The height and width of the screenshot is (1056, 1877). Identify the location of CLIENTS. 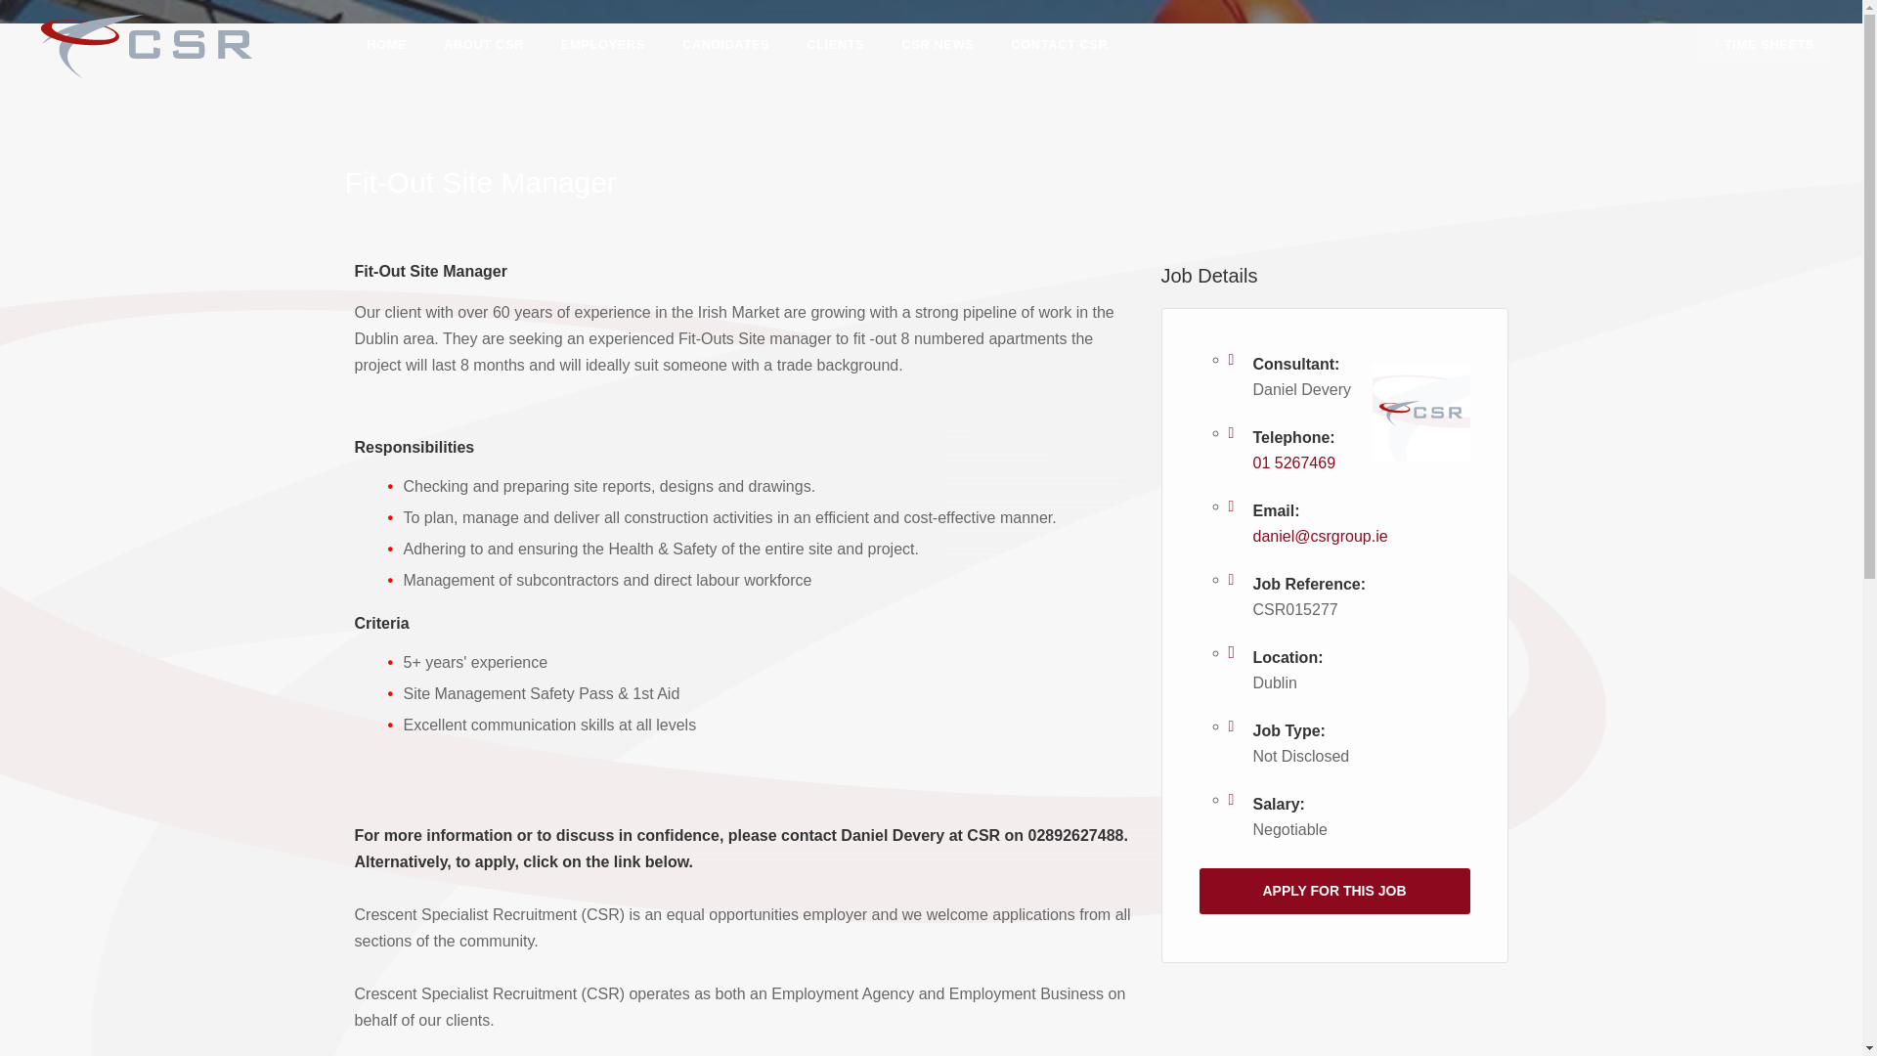
(835, 43).